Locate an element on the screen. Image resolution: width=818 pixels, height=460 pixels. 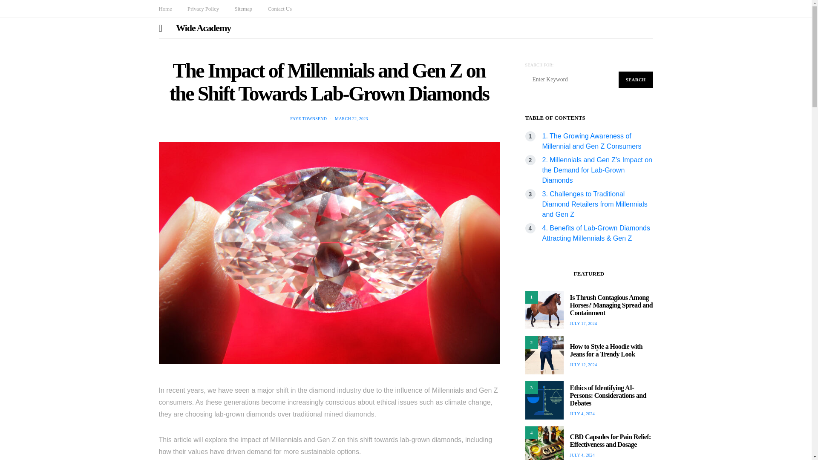
1. The Growing Awareness of Millennial and Gen Z Consumers is located at coordinates (591, 141).